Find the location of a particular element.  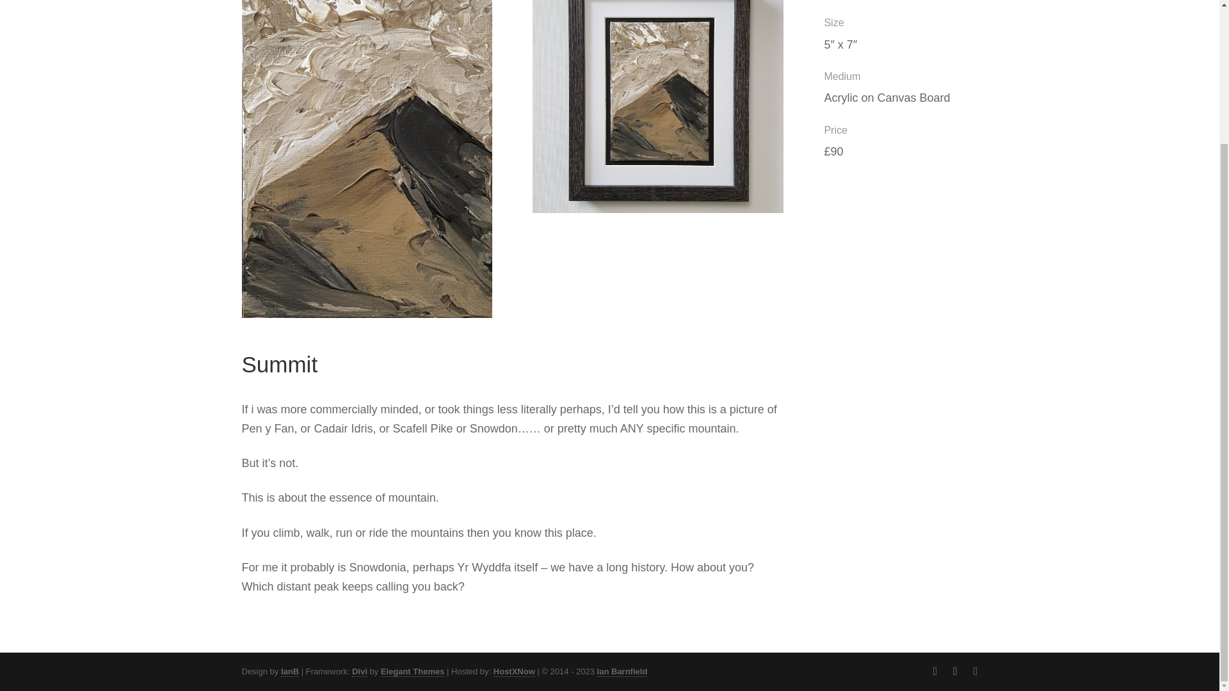

Ian Barnfield is located at coordinates (622, 672).